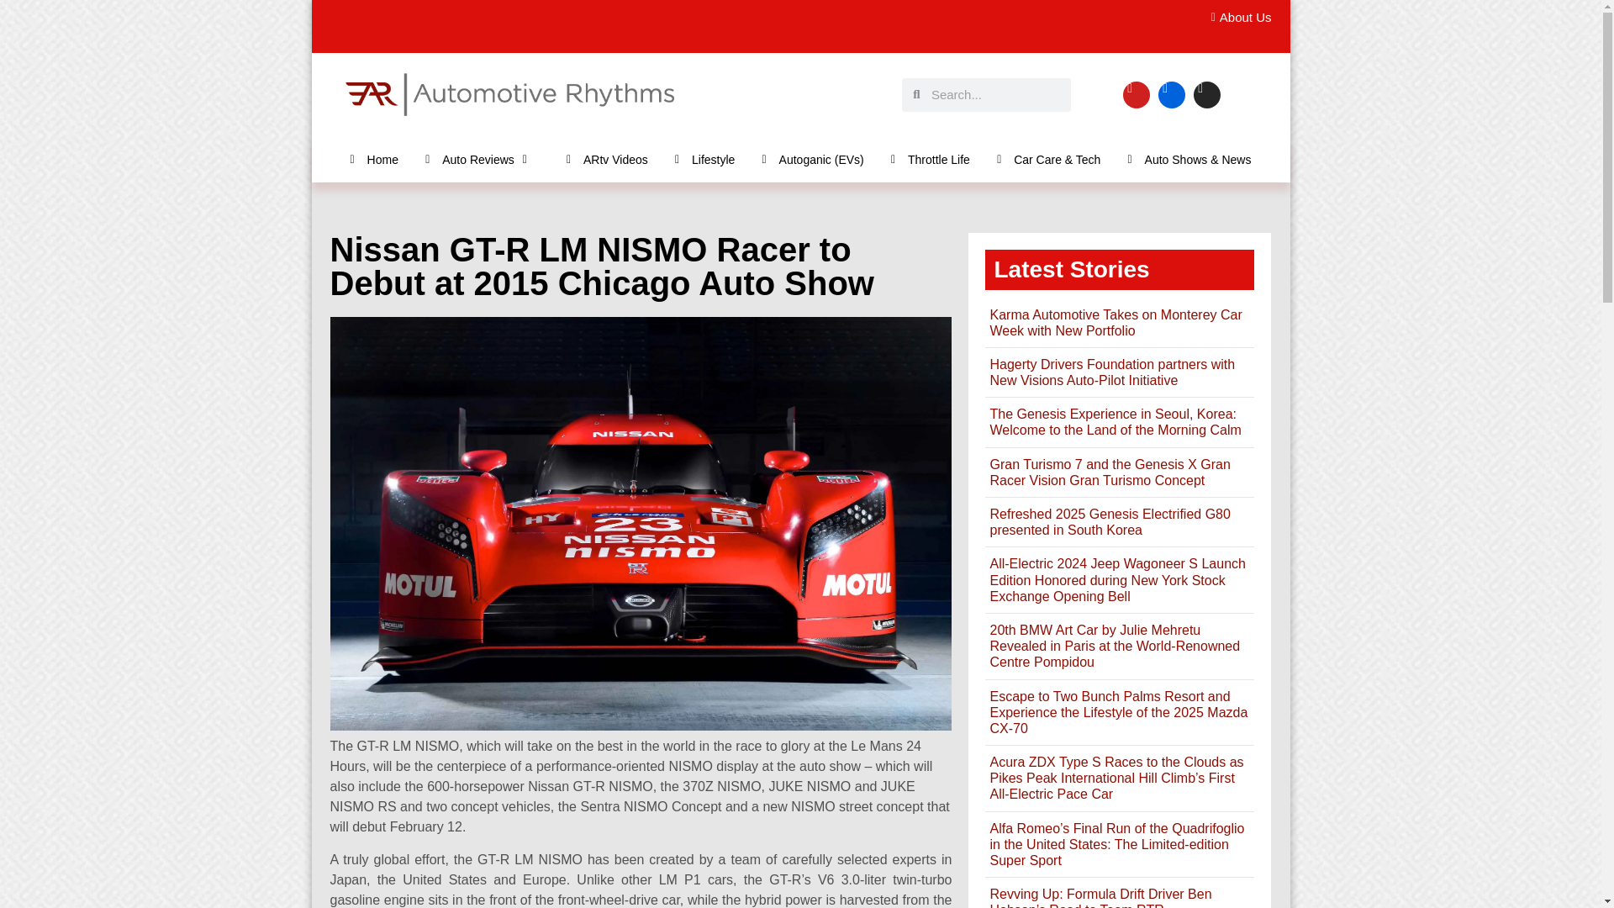  What do you see at coordinates (1236, 18) in the screenshot?
I see `About Us` at bounding box center [1236, 18].